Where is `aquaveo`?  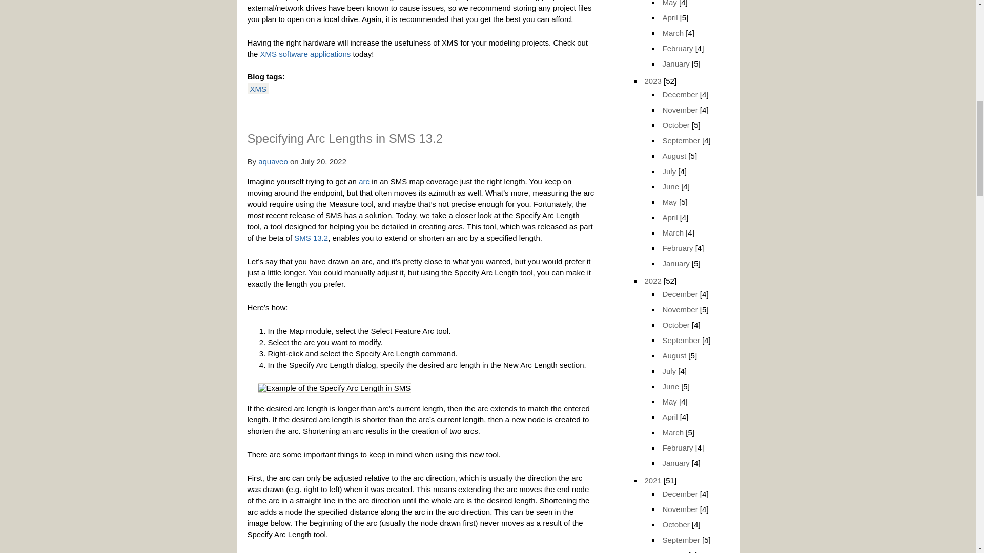
aquaveo is located at coordinates (273, 161).